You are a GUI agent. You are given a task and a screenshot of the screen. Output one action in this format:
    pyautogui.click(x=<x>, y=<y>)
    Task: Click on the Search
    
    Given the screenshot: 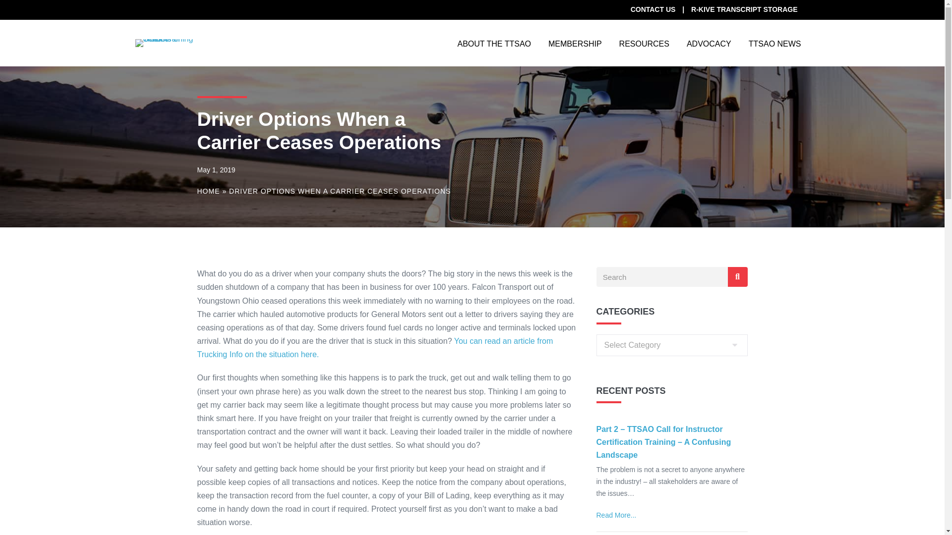 What is the action you would take?
    pyautogui.click(x=661, y=276)
    